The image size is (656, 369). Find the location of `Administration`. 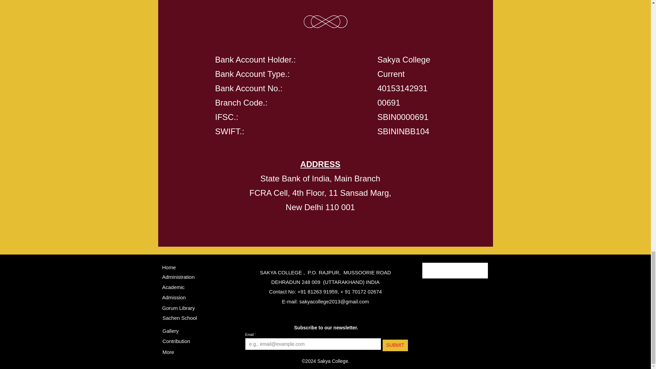

Administration is located at coordinates (178, 277).